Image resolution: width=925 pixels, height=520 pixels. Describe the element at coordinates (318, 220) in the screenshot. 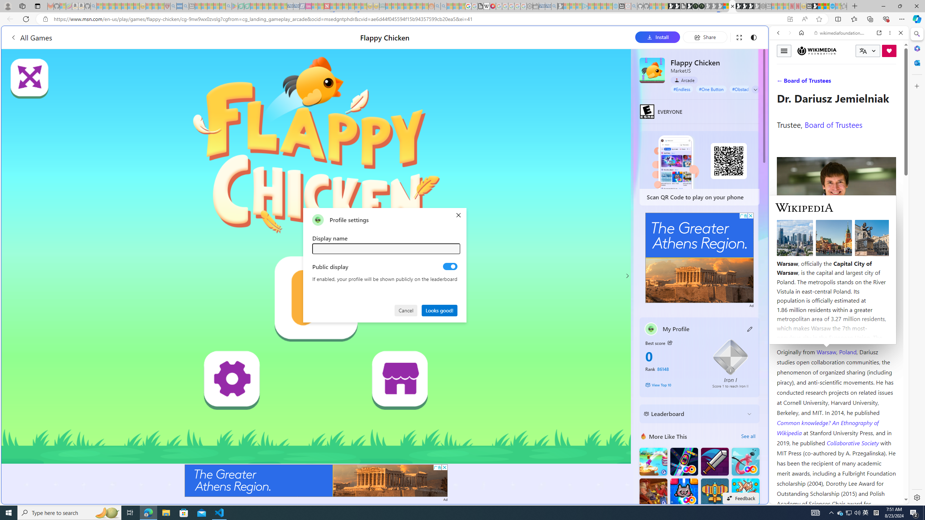

I see `""'s avatar` at that location.